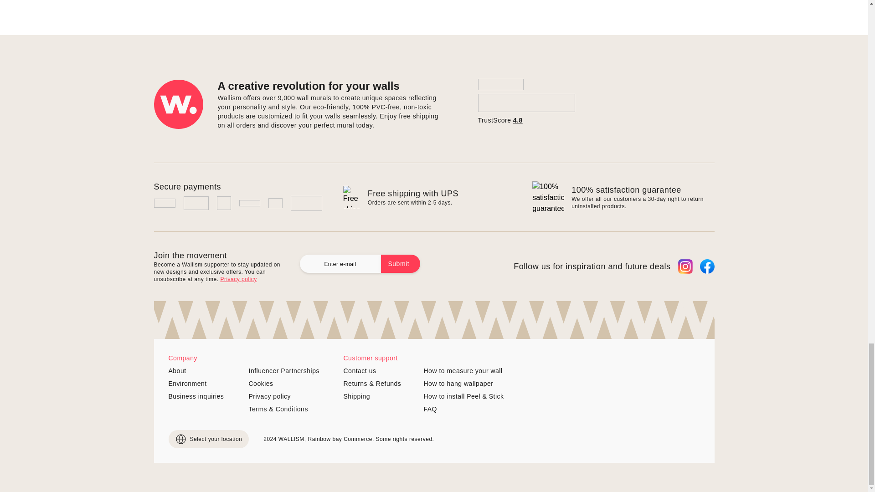  Describe the element at coordinates (205, 396) in the screenshot. I see `Business inquiries` at that location.